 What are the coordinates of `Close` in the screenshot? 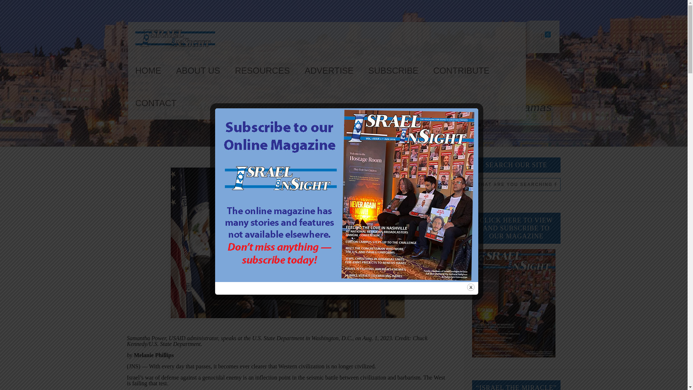 It's located at (471, 287).